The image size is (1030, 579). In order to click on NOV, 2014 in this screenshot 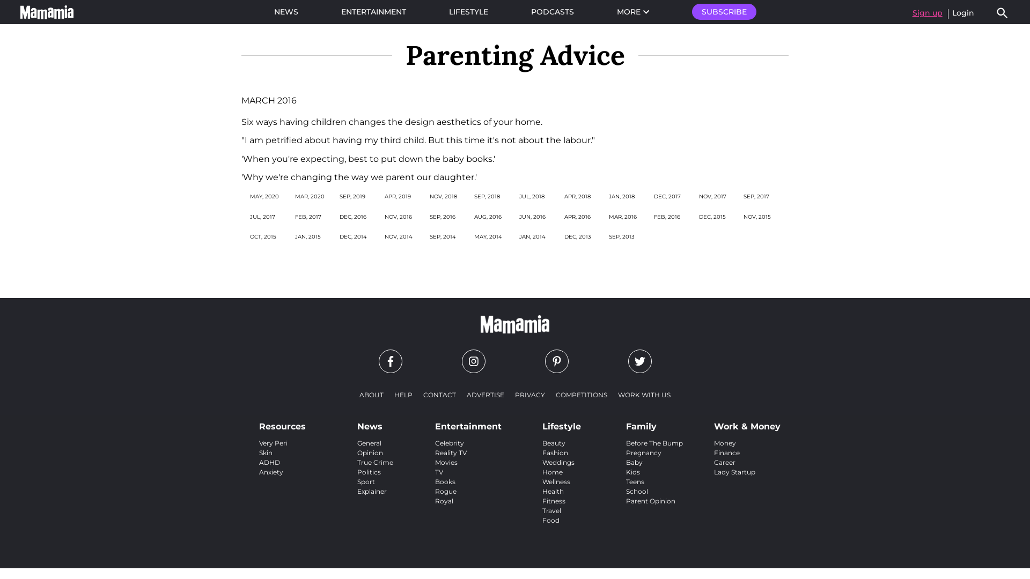, I will do `click(399, 237)`.